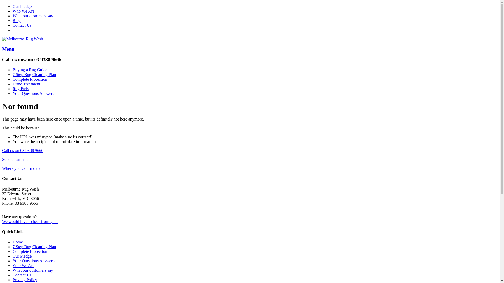 The image size is (504, 283). What do you see at coordinates (33, 16) in the screenshot?
I see `What our customers say` at bounding box center [33, 16].